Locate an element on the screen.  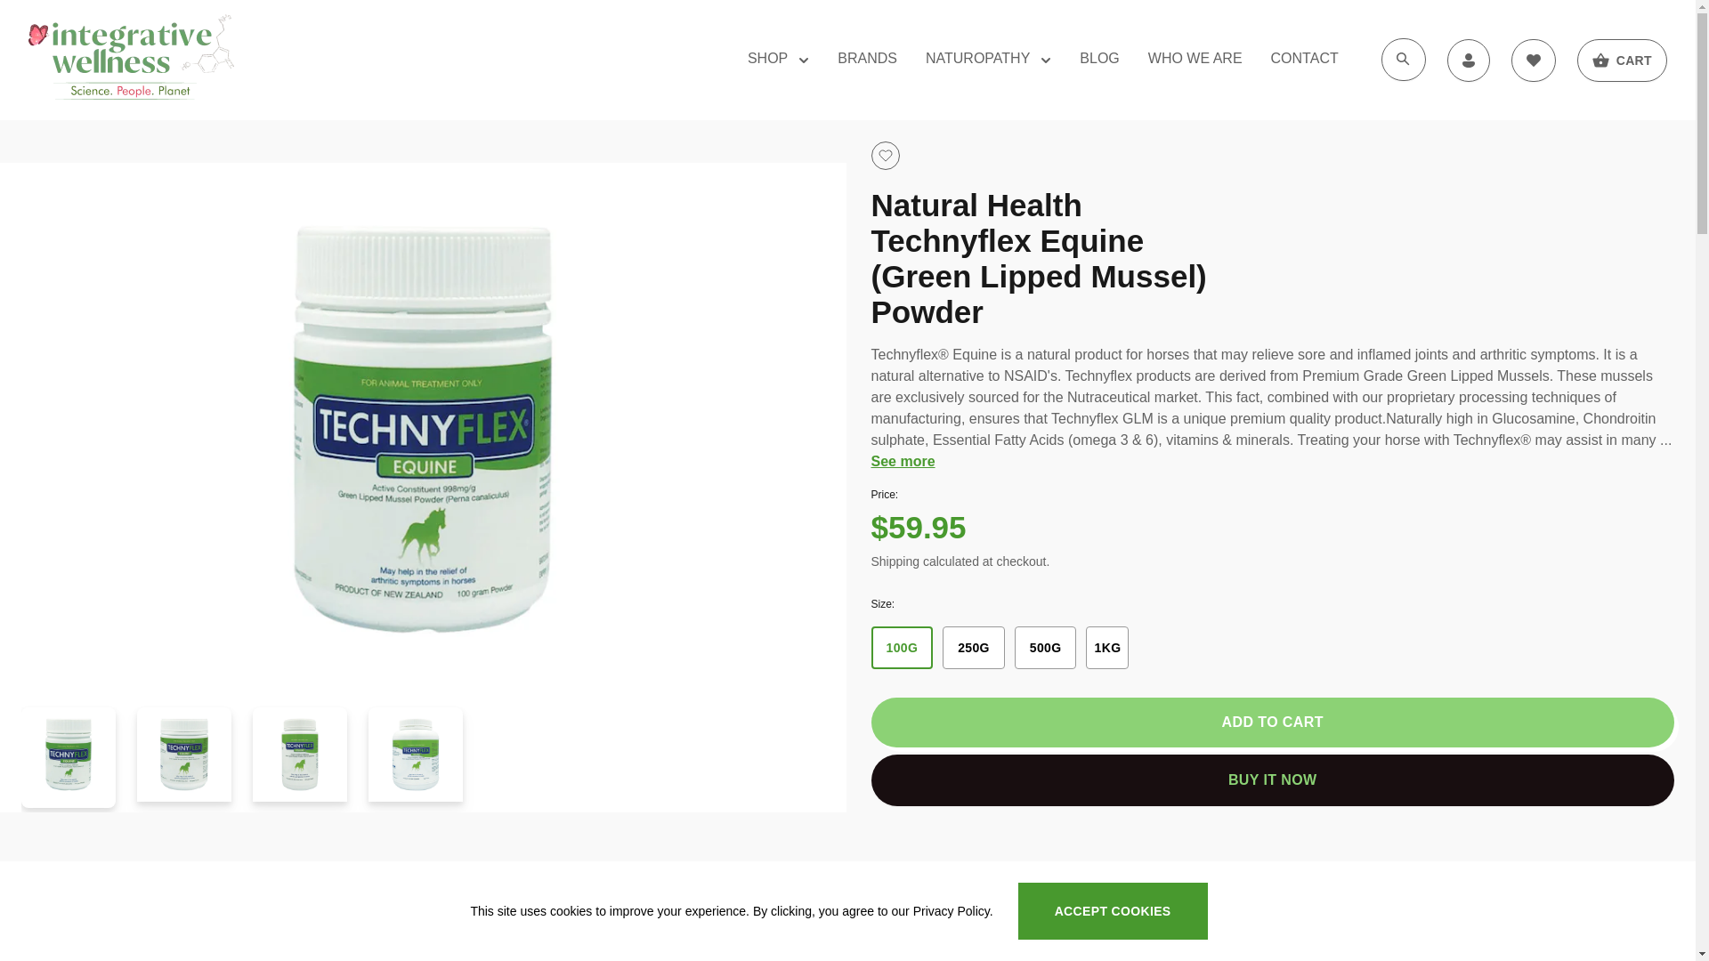
500G is located at coordinates (1046, 648).